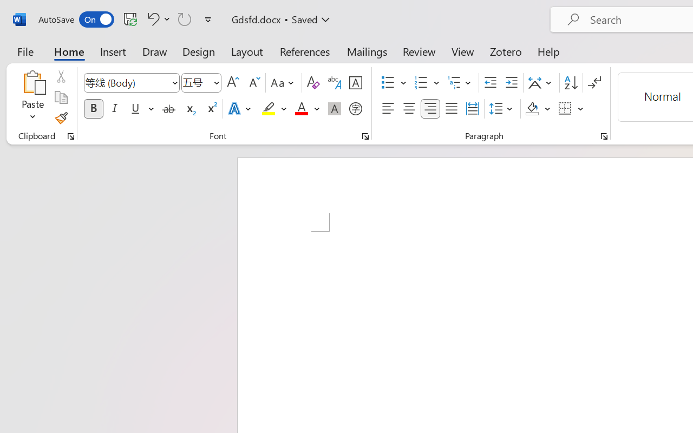  What do you see at coordinates (61, 118) in the screenshot?
I see `Format Painter` at bounding box center [61, 118].